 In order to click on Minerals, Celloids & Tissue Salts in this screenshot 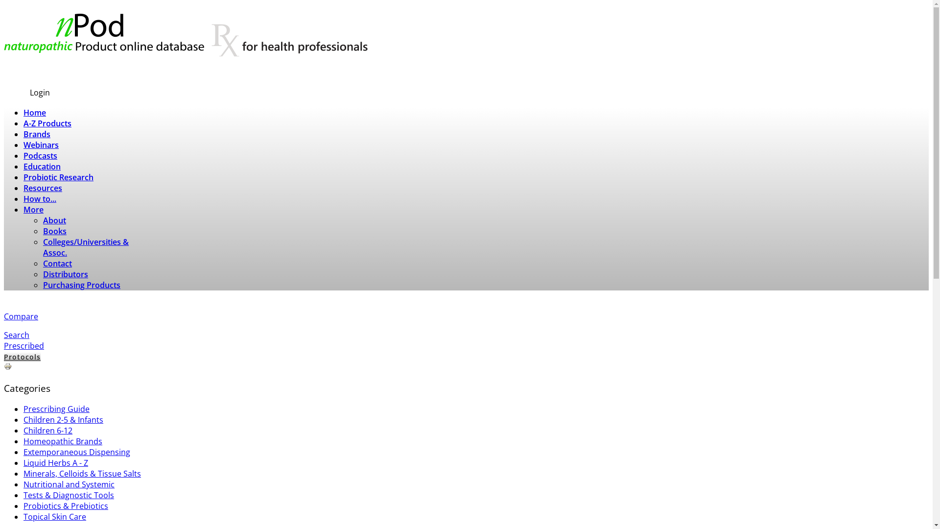, I will do `click(82, 474)`.